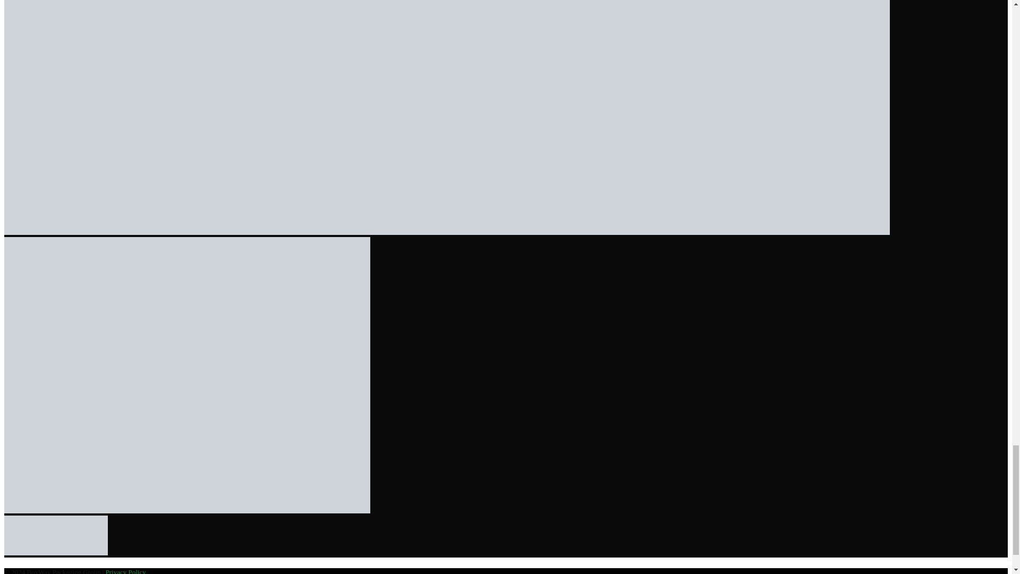 This screenshot has width=1020, height=574. Describe the element at coordinates (56, 535) in the screenshot. I see `BoxWay Packaging Group` at that location.